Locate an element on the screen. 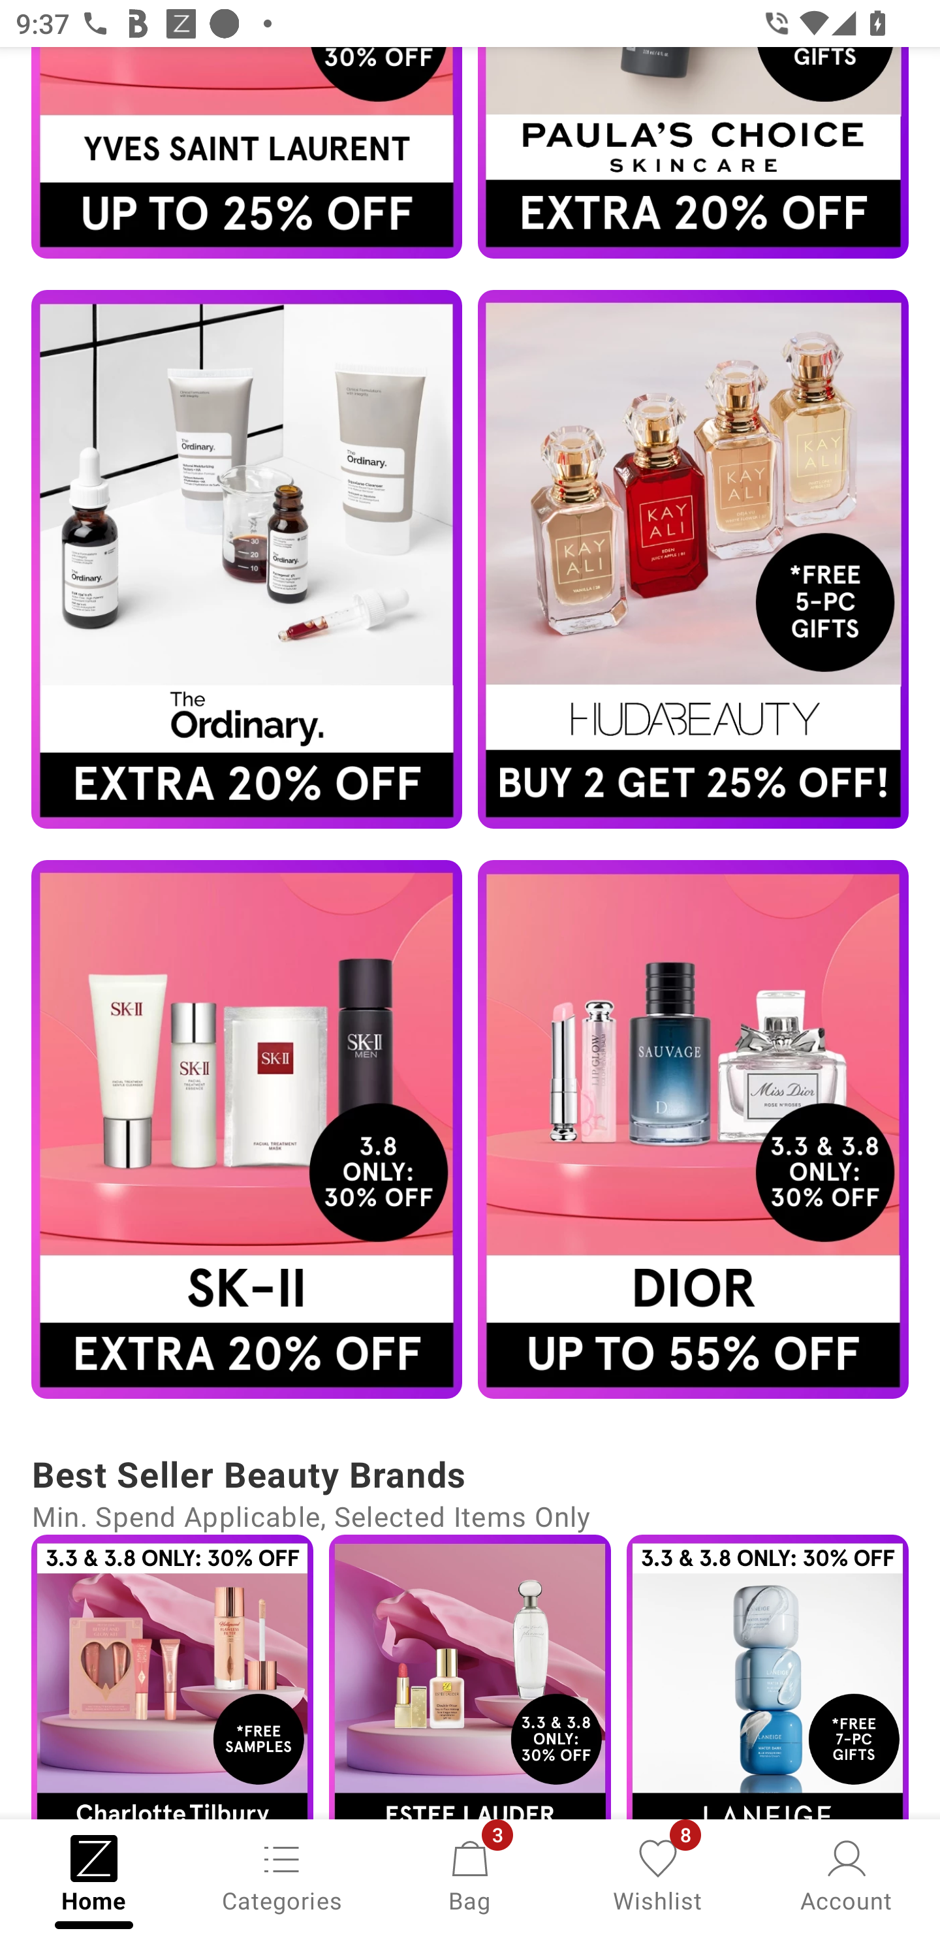 Image resolution: width=940 pixels, height=1933 pixels. Campaign banner is located at coordinates (247, 153).